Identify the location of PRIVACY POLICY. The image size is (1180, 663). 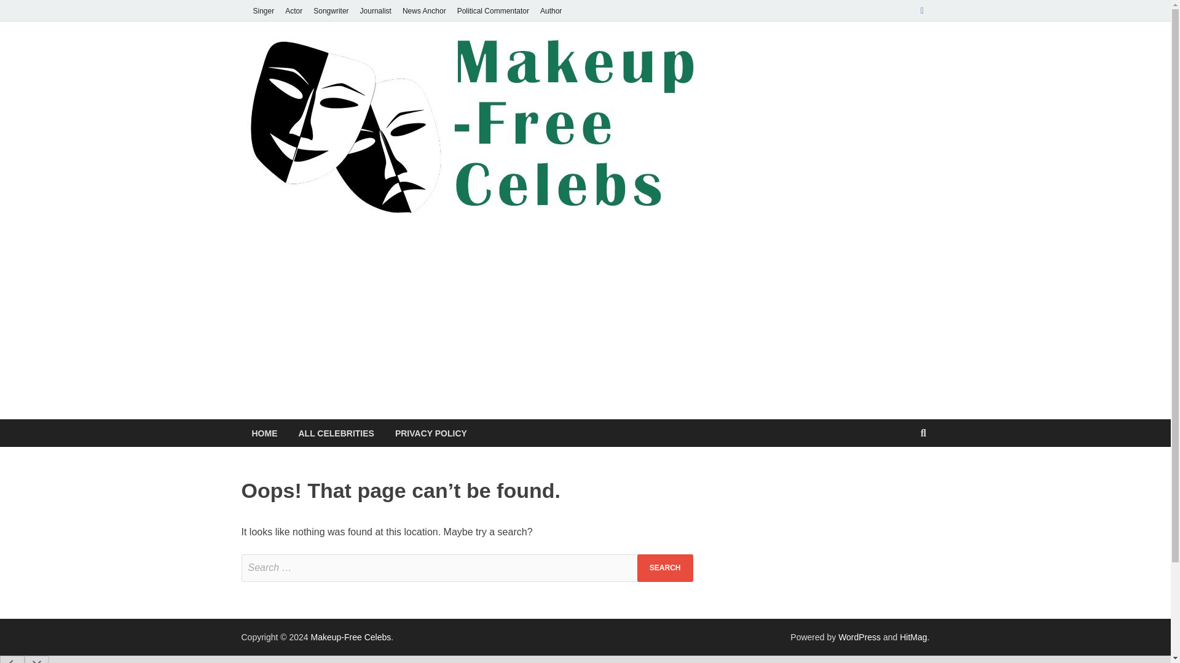
(431, 432).